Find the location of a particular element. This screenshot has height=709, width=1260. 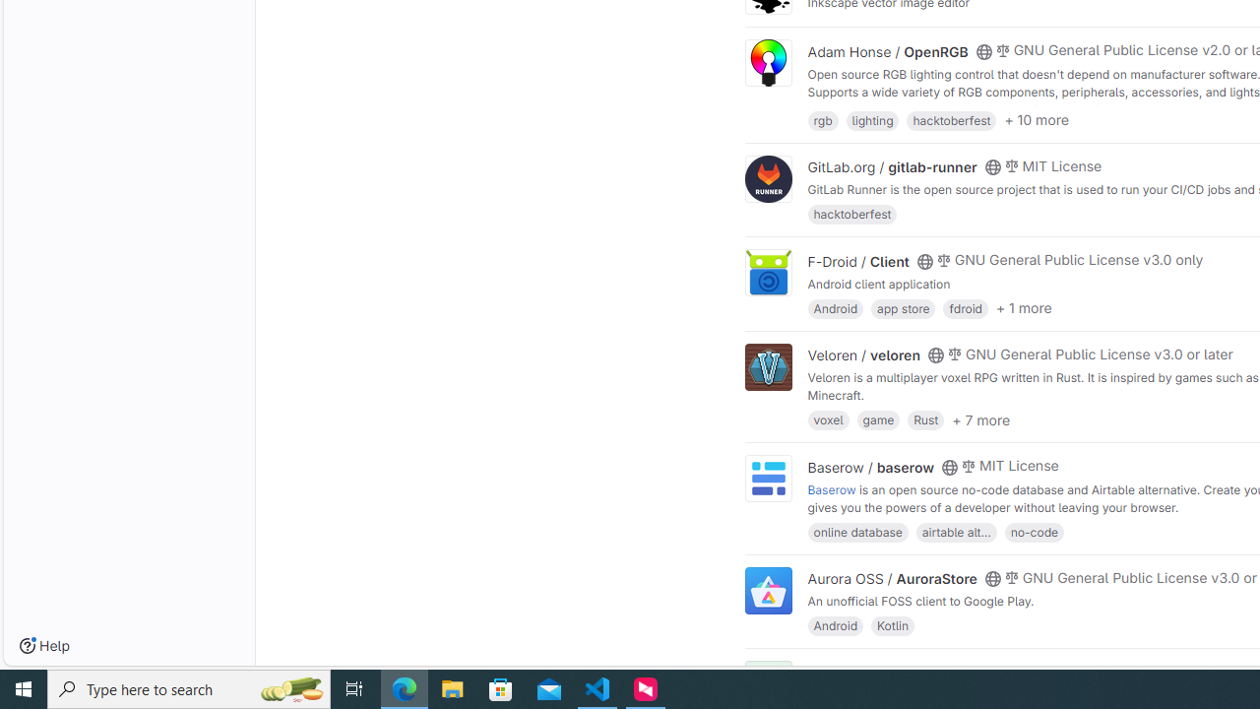

Aurora OSS / AuroraStore is located at coordinates (892, 578).